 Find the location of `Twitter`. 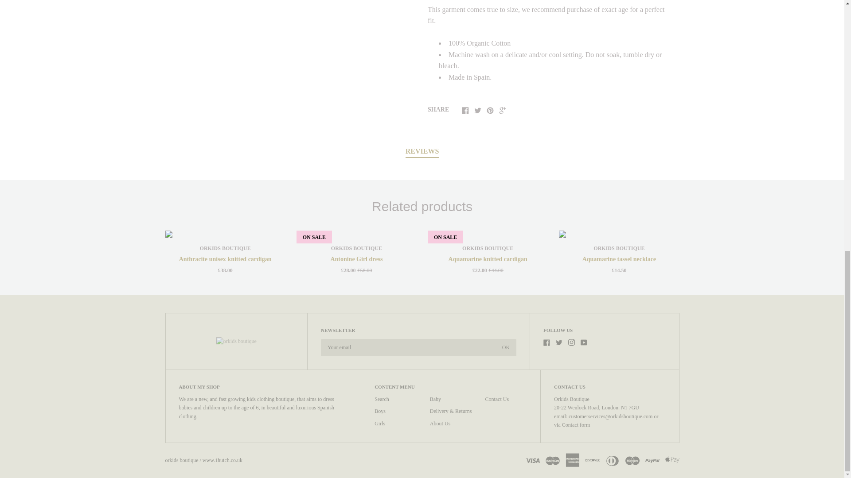

Twitter is located at coordinates (478, 110).